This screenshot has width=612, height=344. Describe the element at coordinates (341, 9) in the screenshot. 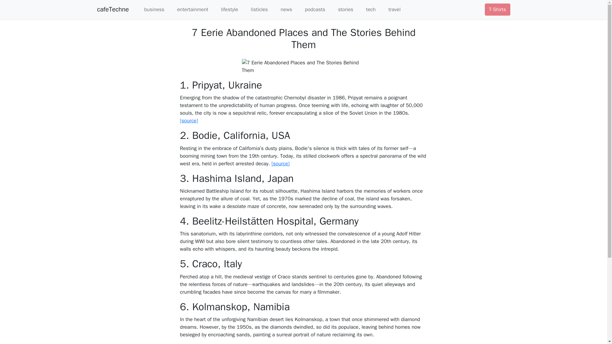

I see `stories` at that location.